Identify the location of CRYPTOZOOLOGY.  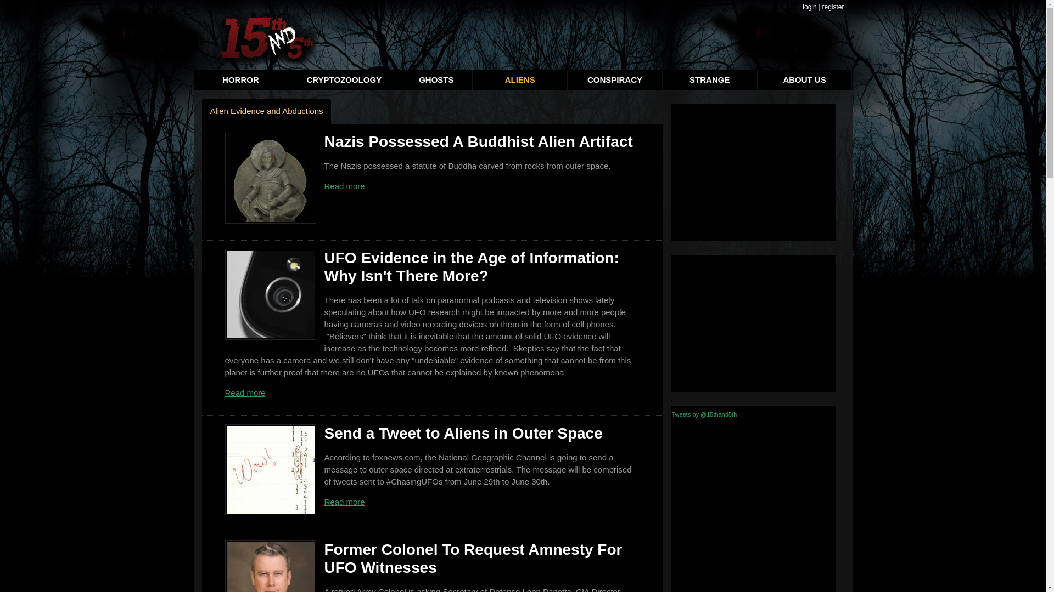
(344, 80).